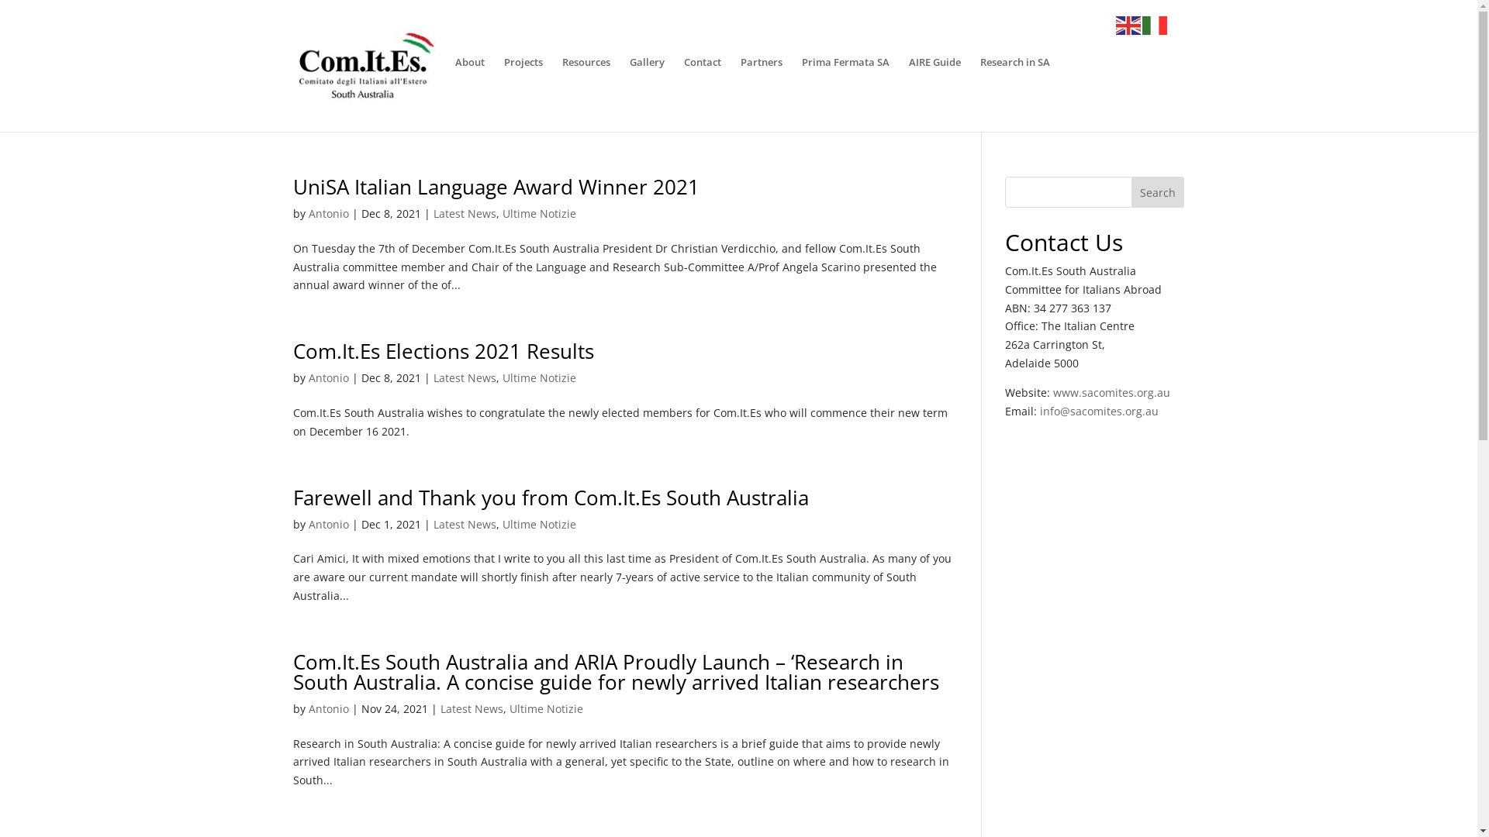  What do you see at coordinates (540, 378) in the screenshot?
I see `Ultime Notizie` at bounding box center [540, 378].